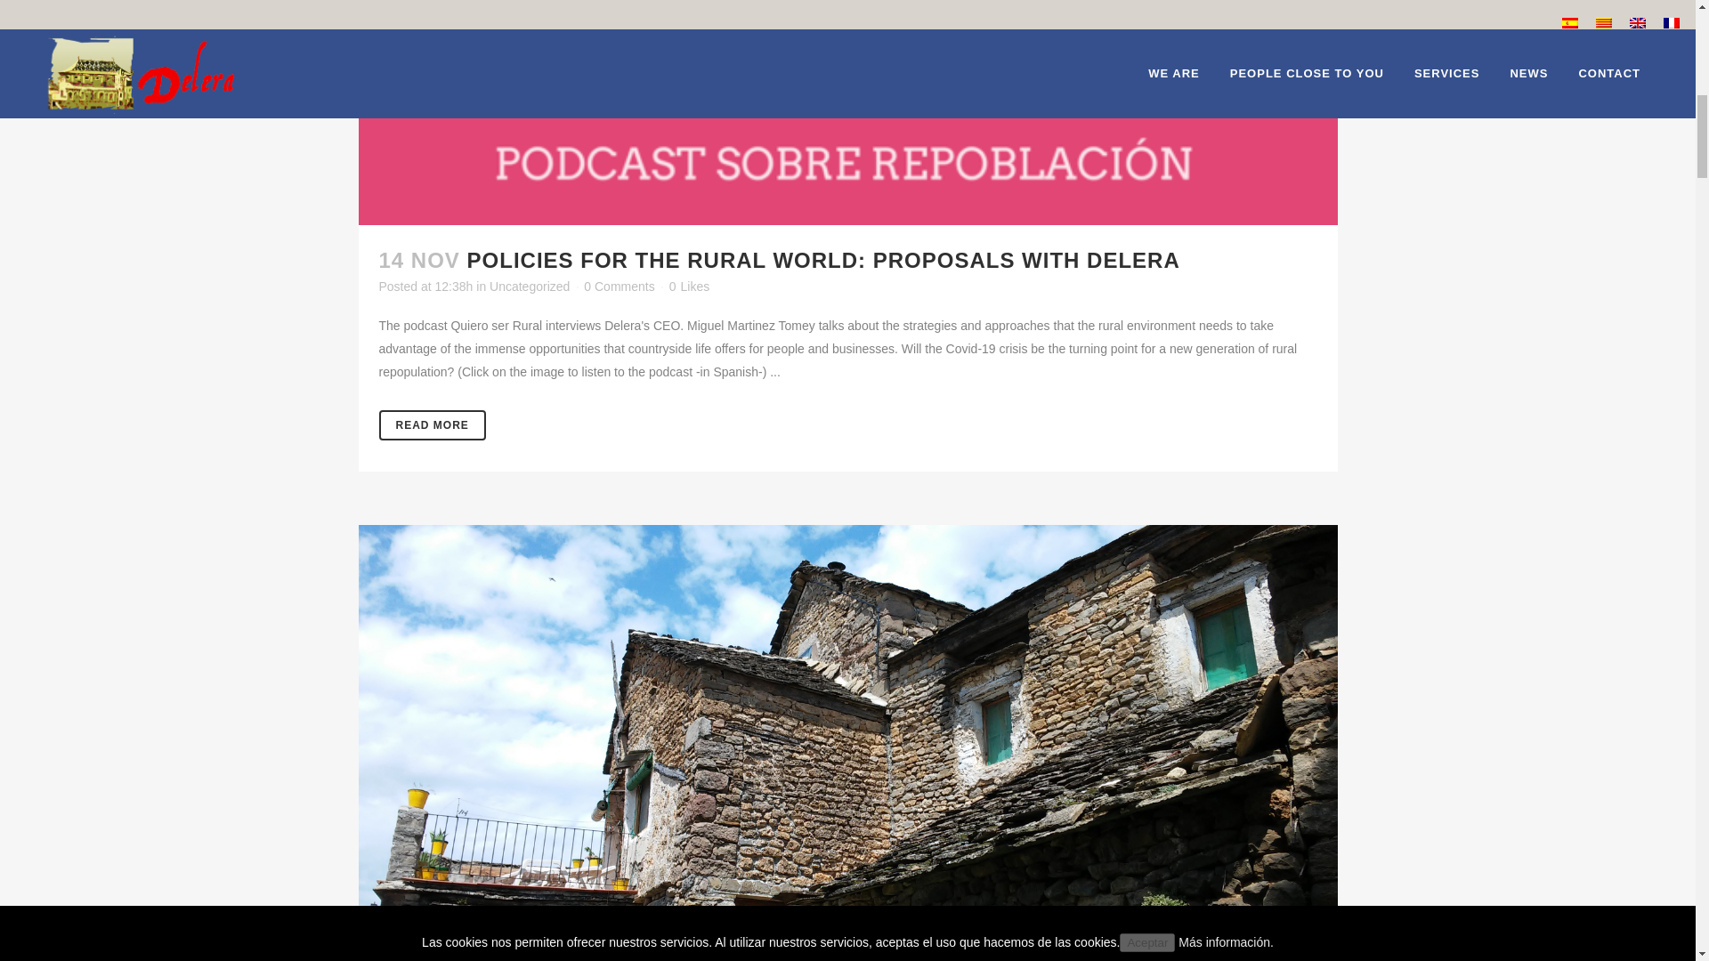 This screenshot has height=961, width=1709. I want to click on READ MORE, so click(433, 425).